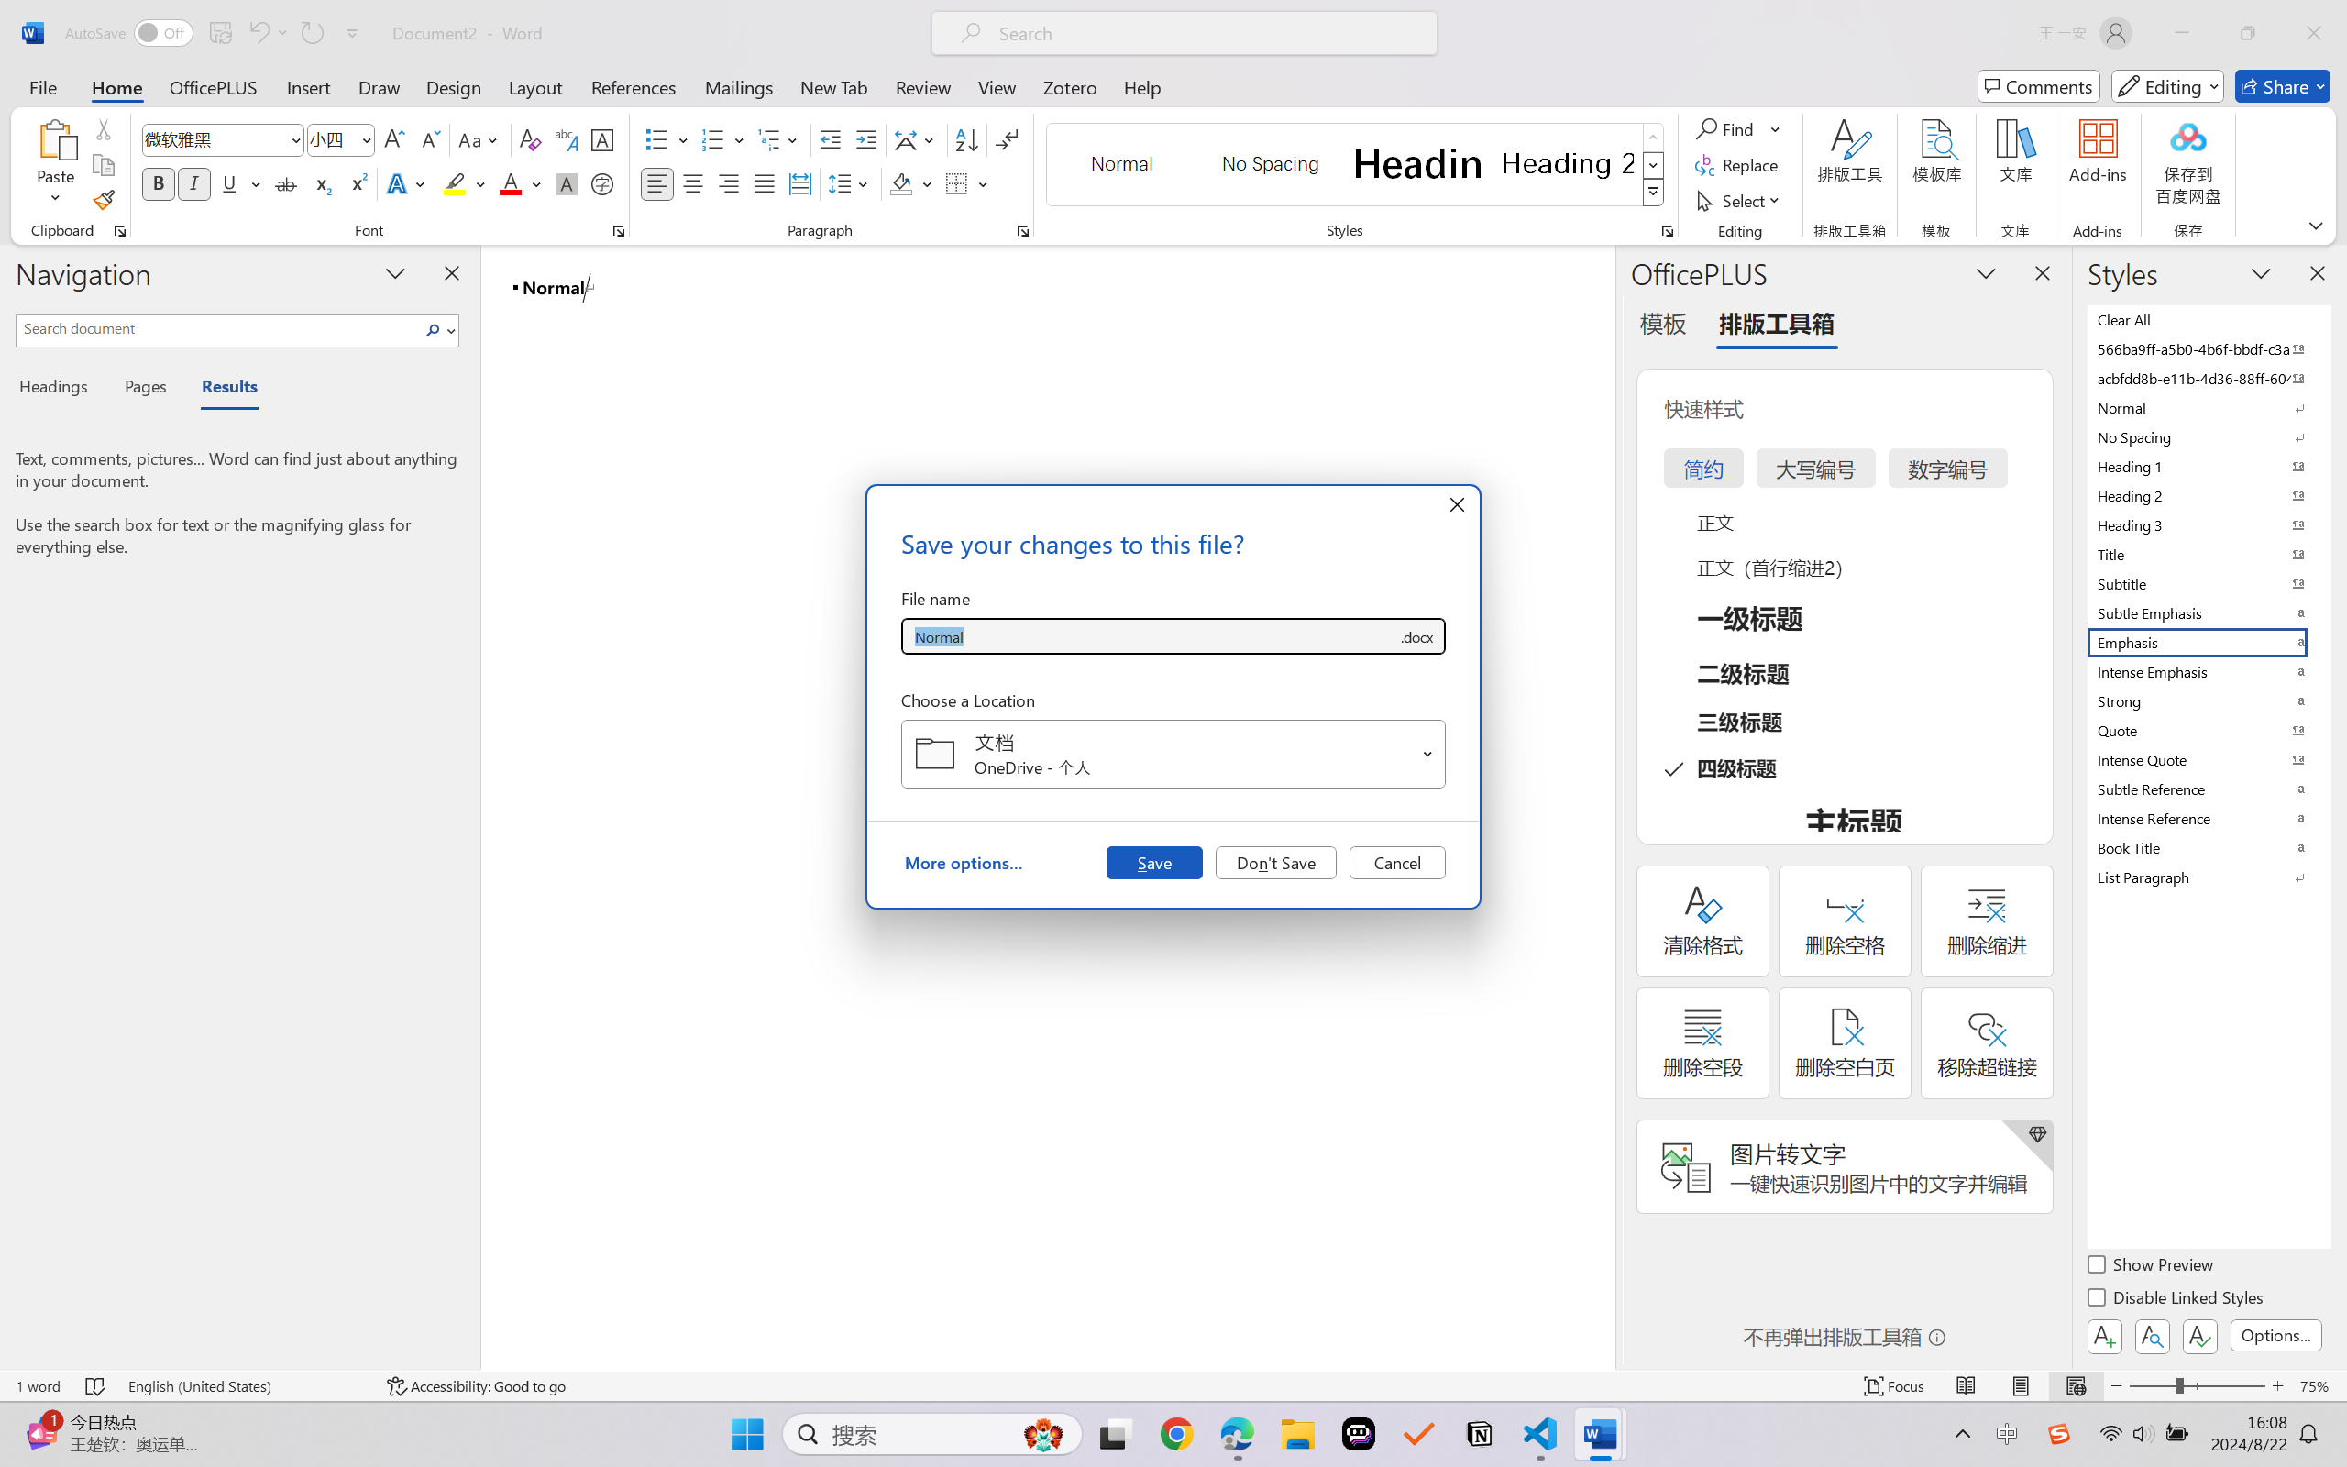 The height and width of the screenshot is (1467, 2347). What do you see at coordinates (2208, 759) in the screenshot?
I see `Intense Quote` at bounding box center [2208, 759].